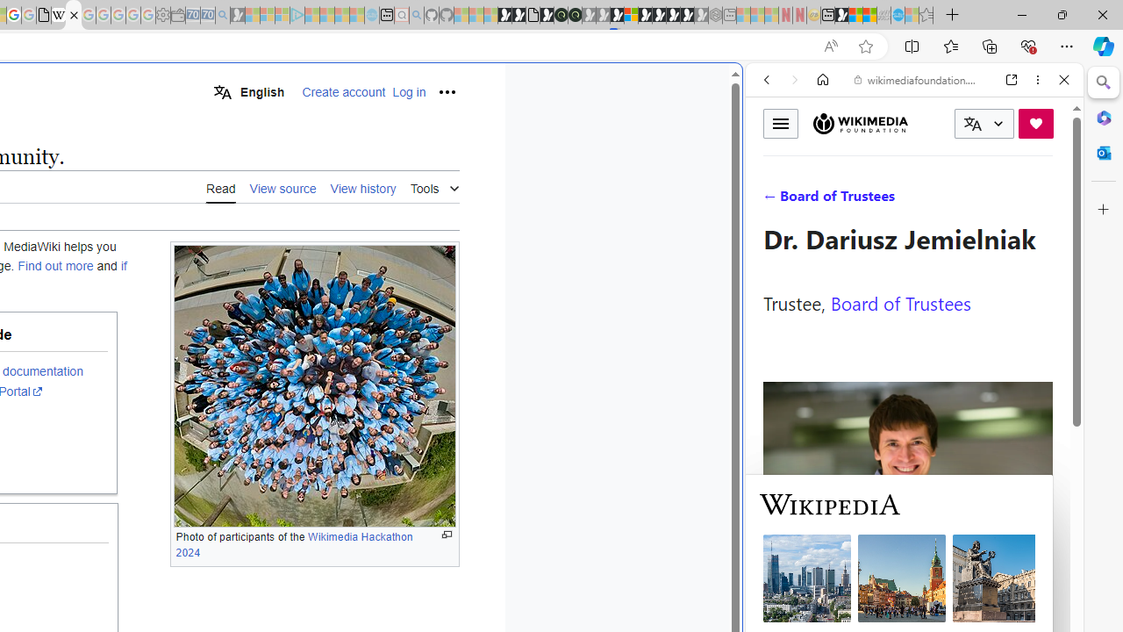  I want to click on IMAGES, so click(825, 200).